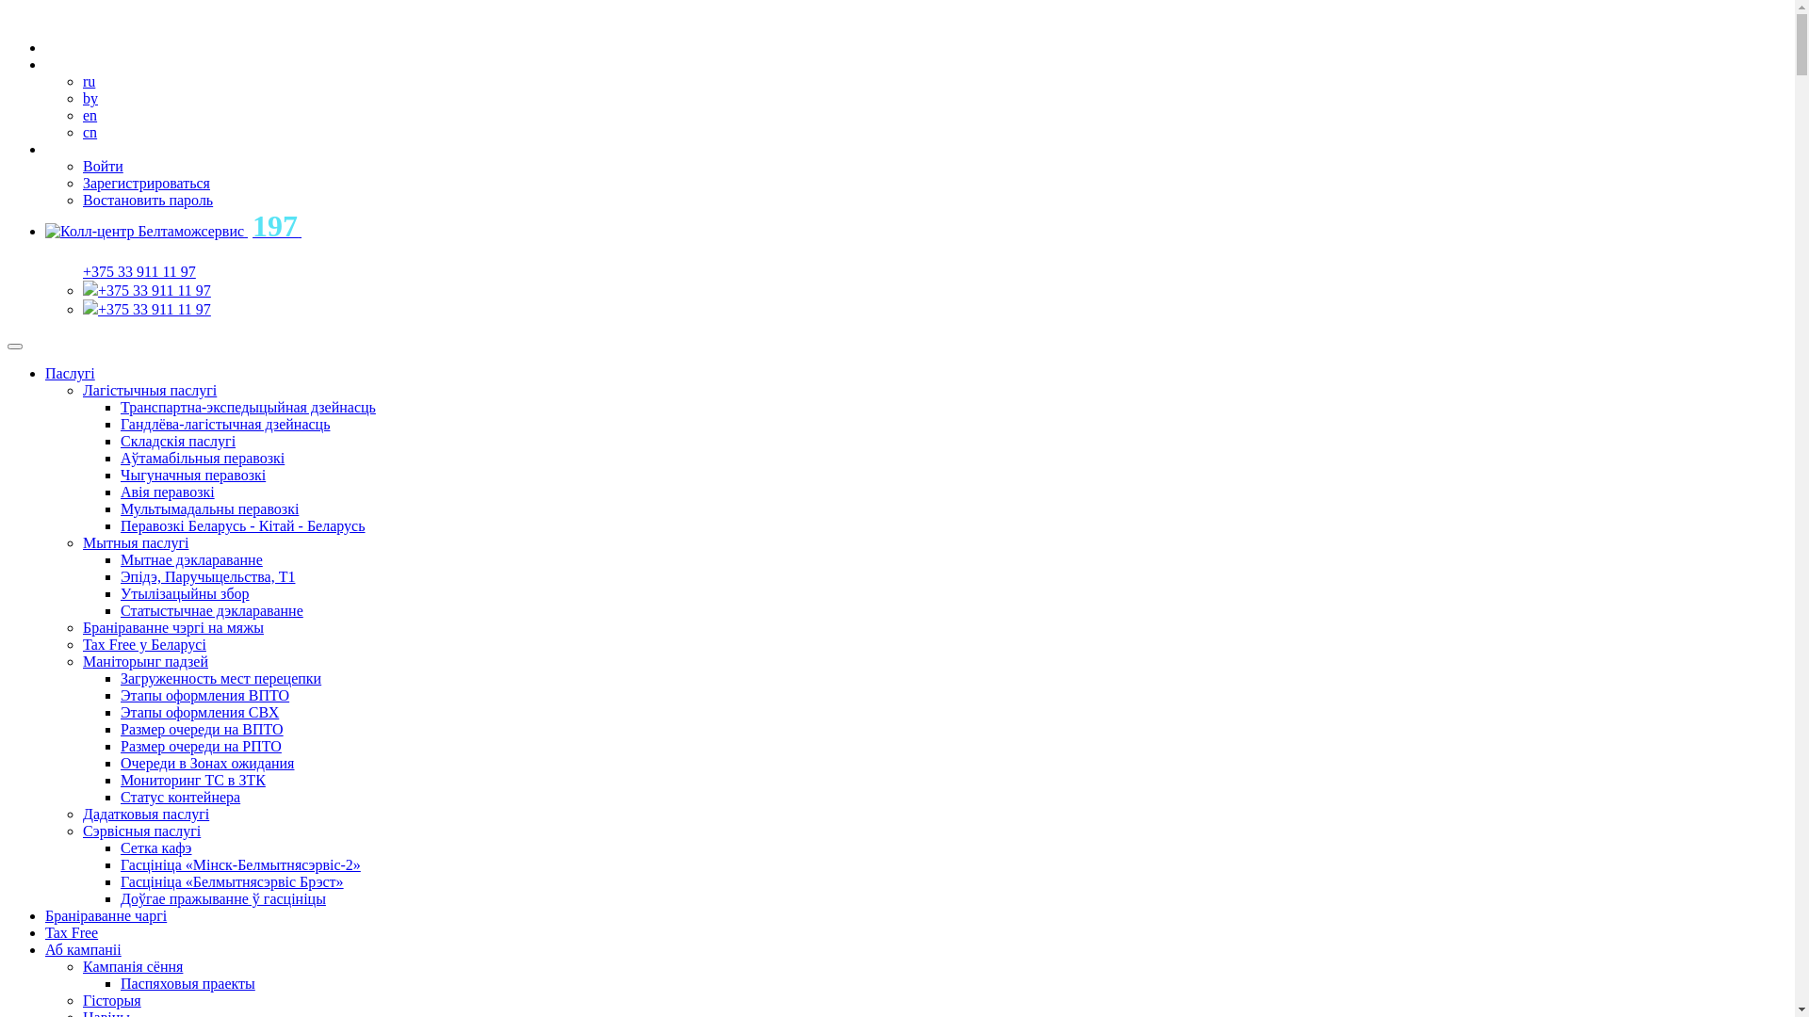 The image size is (1809, 1017). I want to click on cn, so click(90, 132).